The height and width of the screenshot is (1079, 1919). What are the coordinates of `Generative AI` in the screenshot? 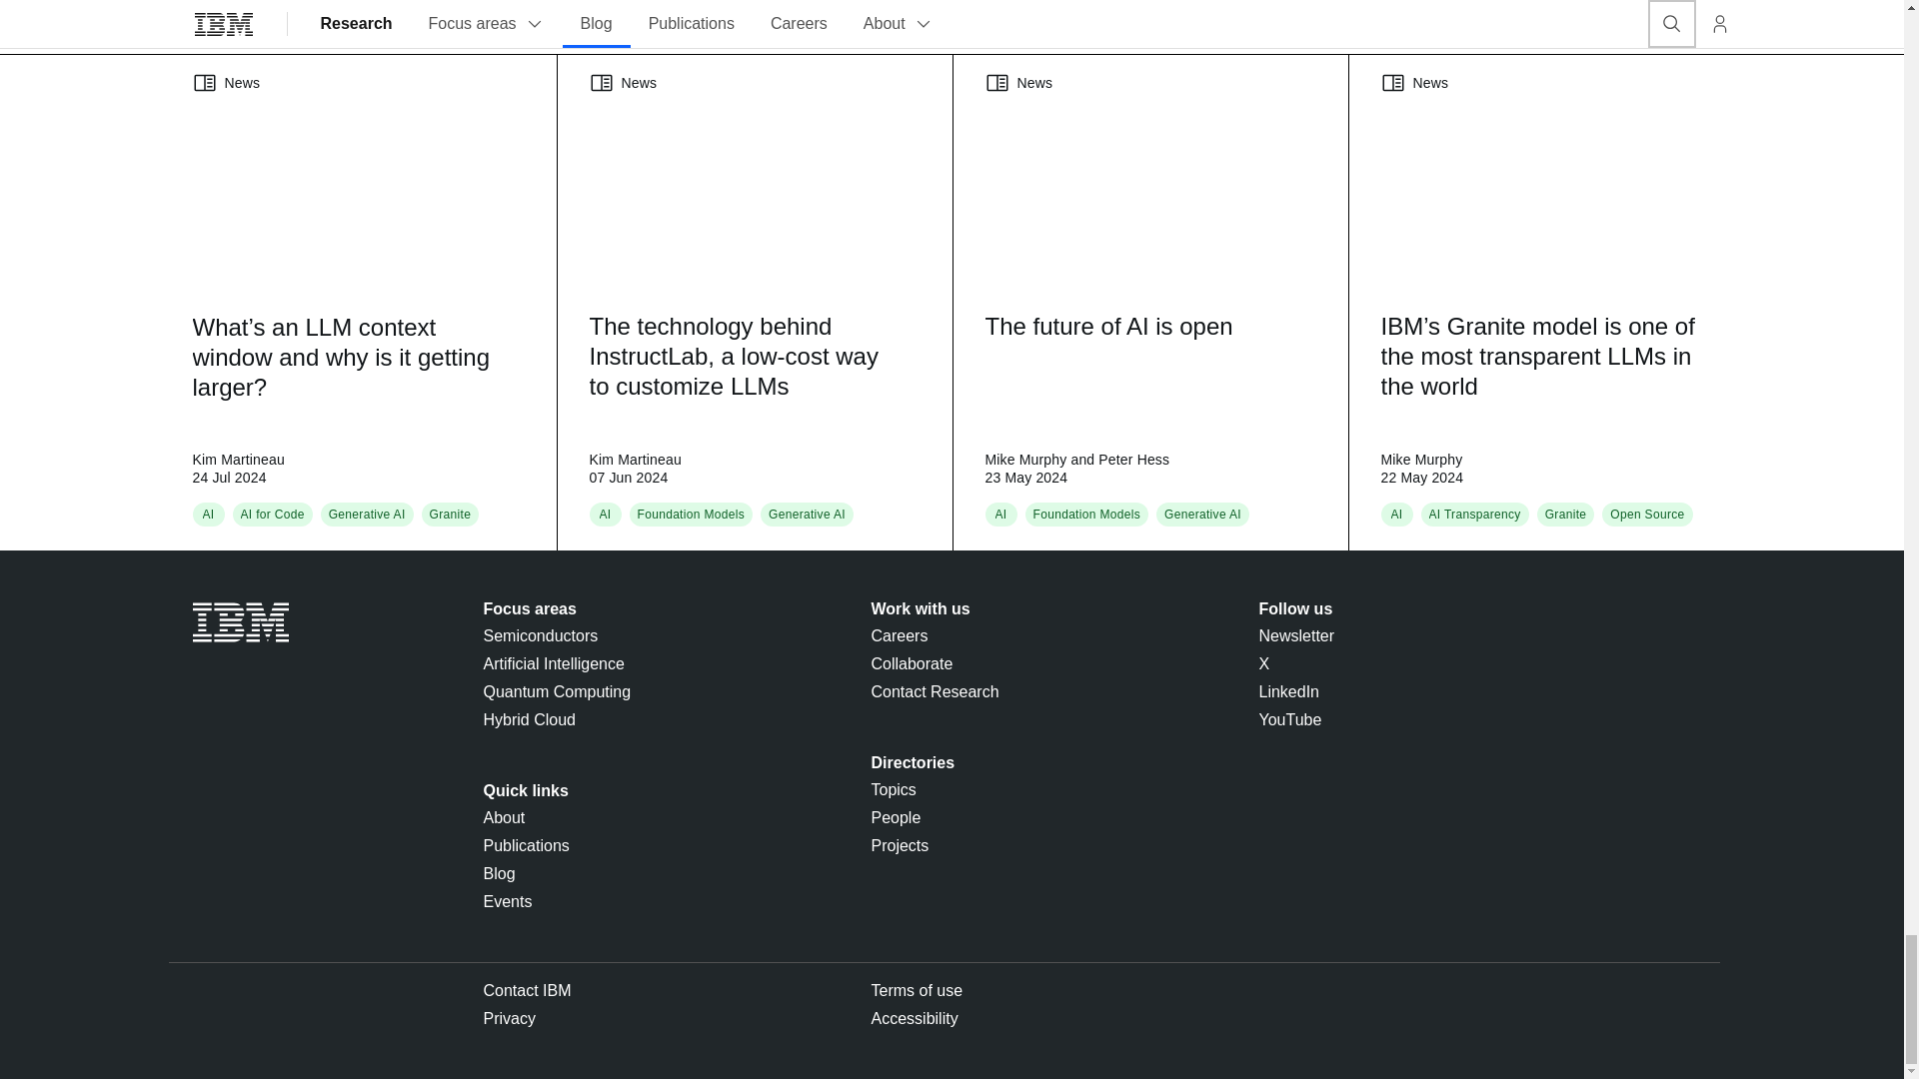 It's located at (808, 514).